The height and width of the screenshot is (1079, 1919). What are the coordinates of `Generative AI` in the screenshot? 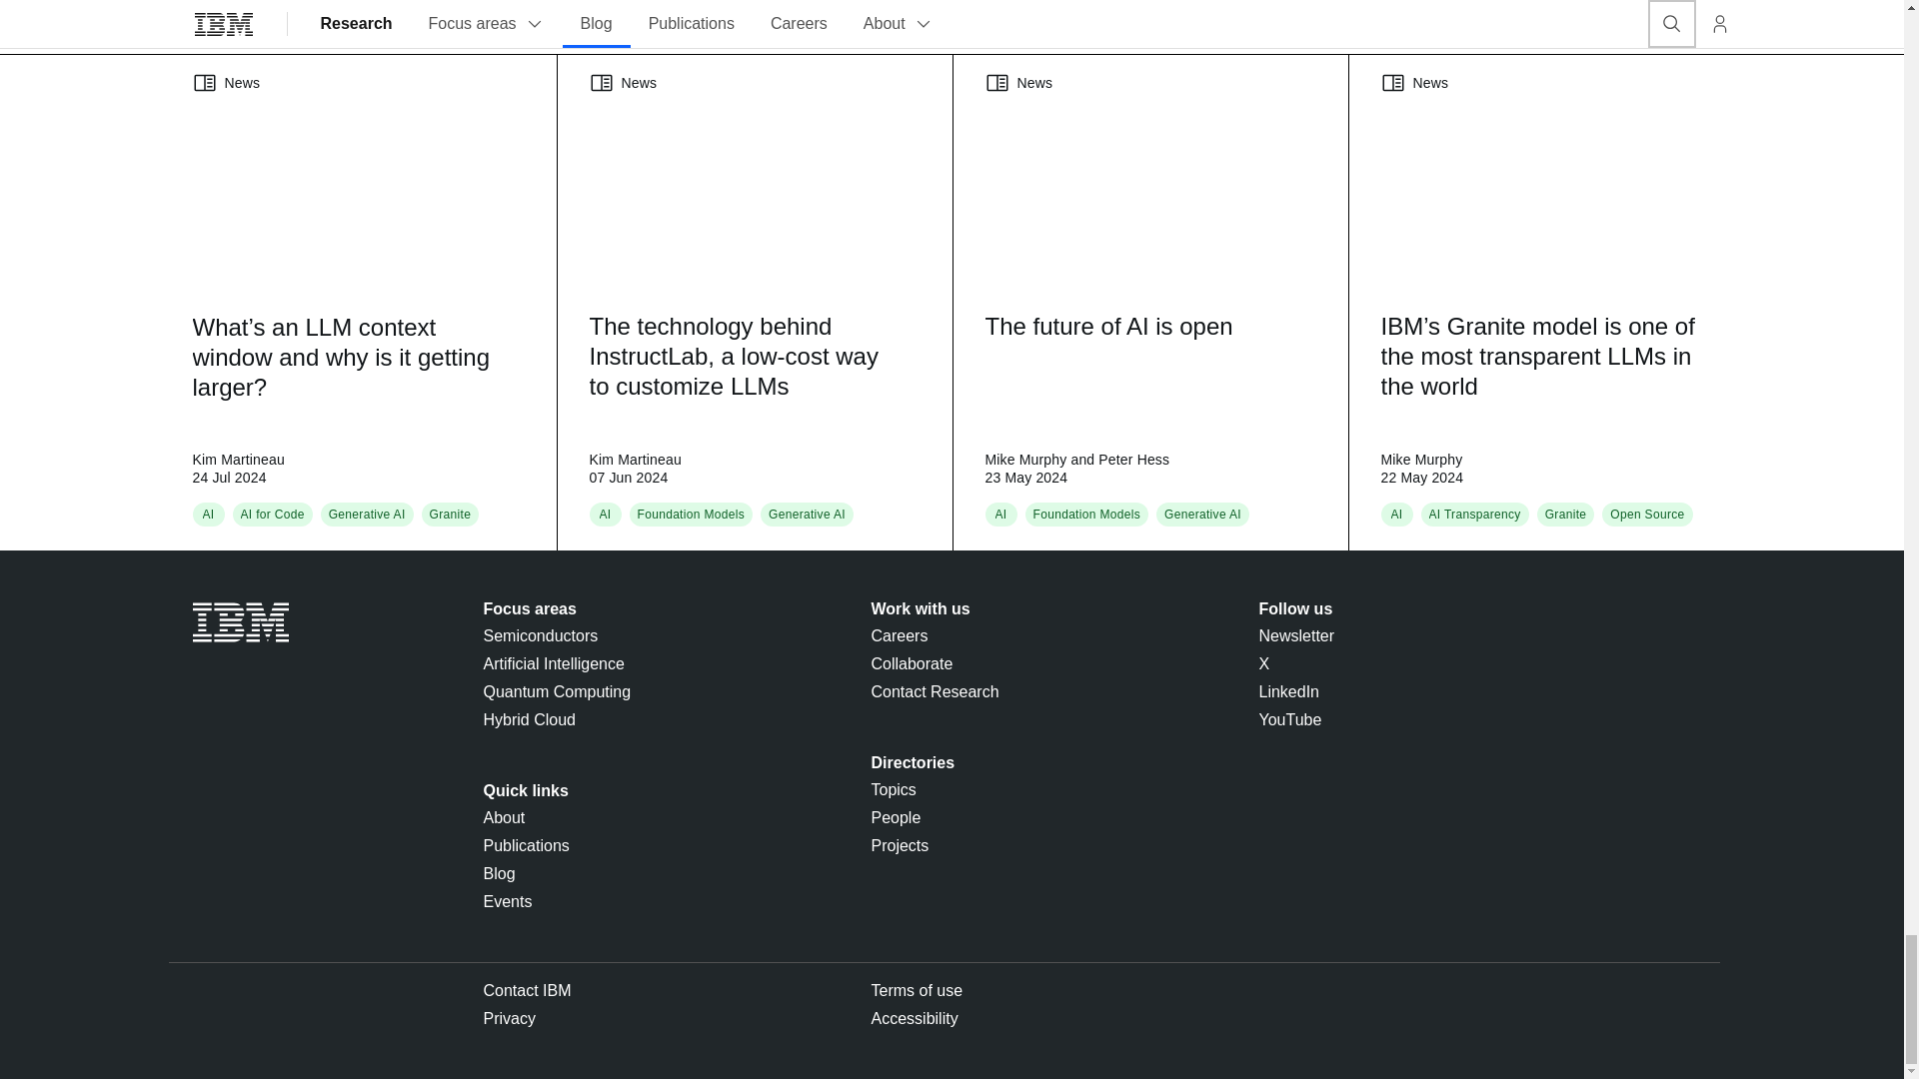 It's located at (808, 514).